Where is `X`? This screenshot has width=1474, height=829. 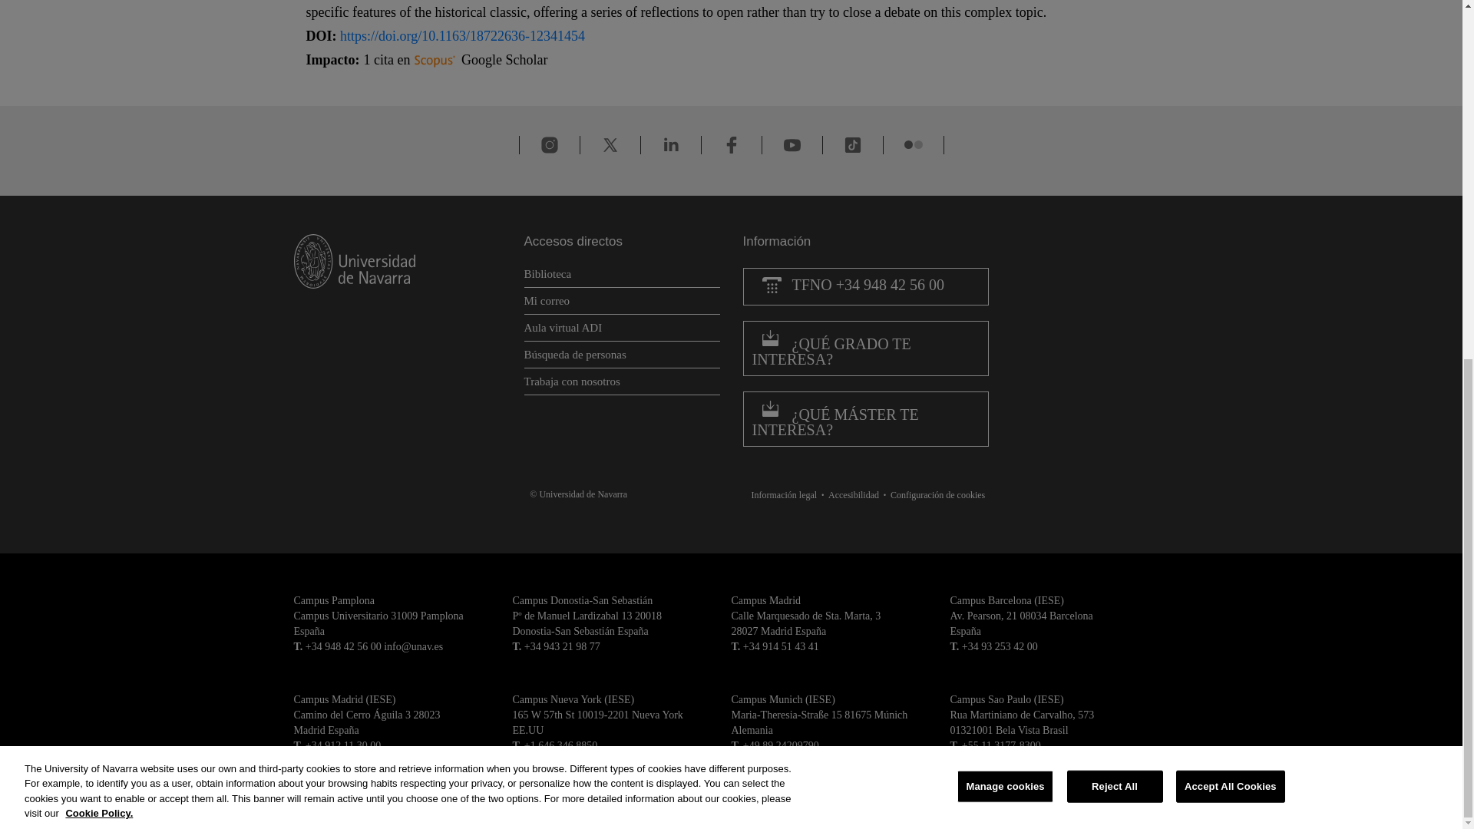 X is located at coordinates (610, 144).